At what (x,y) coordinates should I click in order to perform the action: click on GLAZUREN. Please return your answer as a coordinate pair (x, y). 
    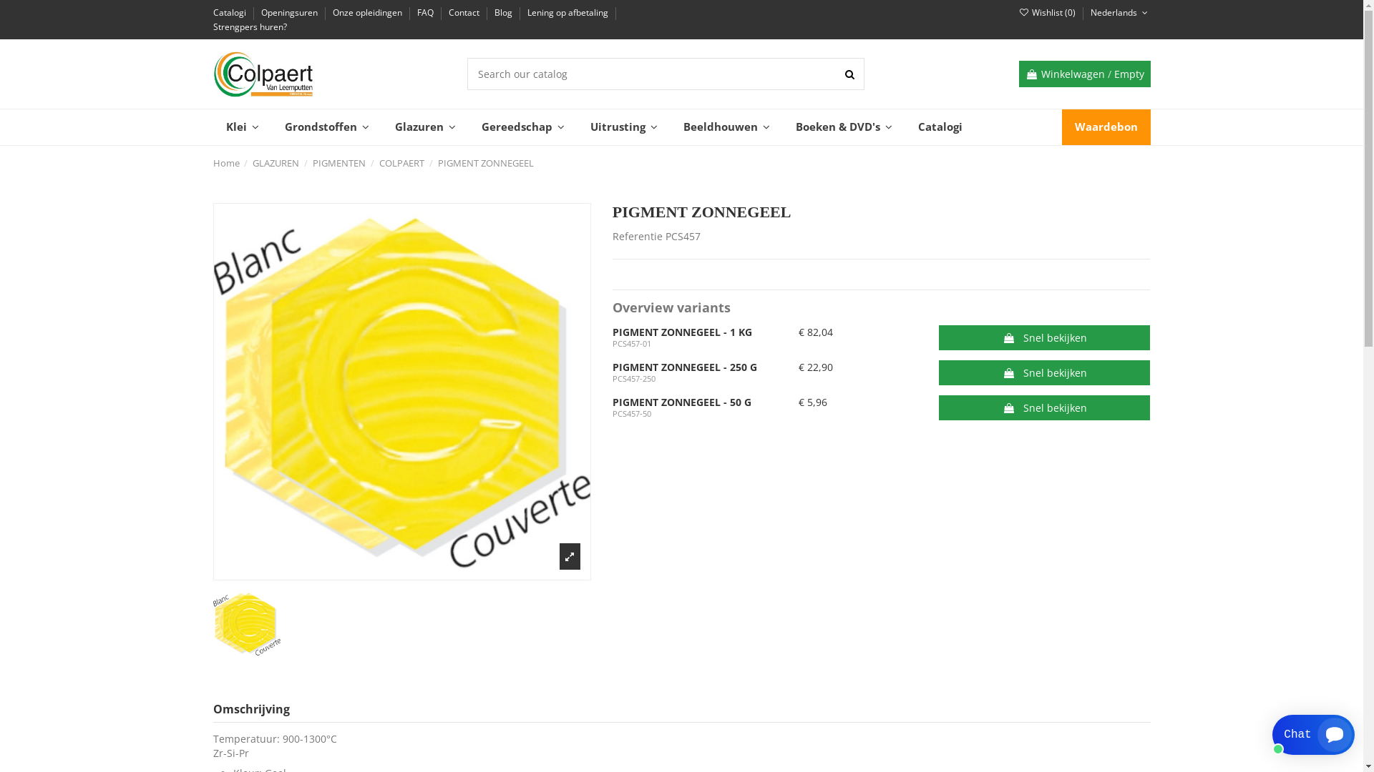
    Looking at the image, I should click on (276, 163).